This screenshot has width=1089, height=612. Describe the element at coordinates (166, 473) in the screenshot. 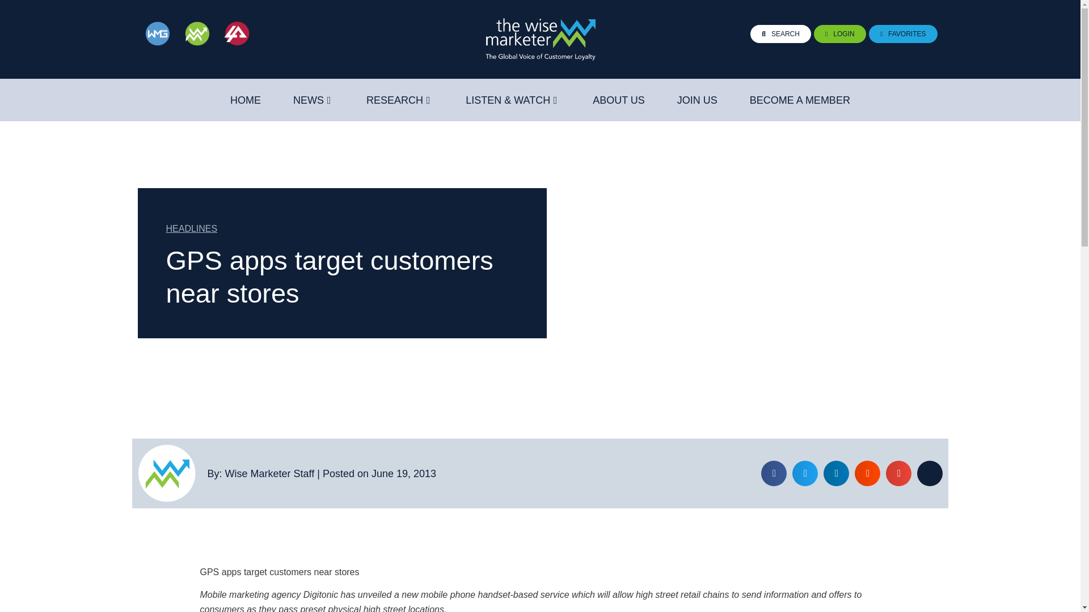

I see `WM Circle Logo` at that location.